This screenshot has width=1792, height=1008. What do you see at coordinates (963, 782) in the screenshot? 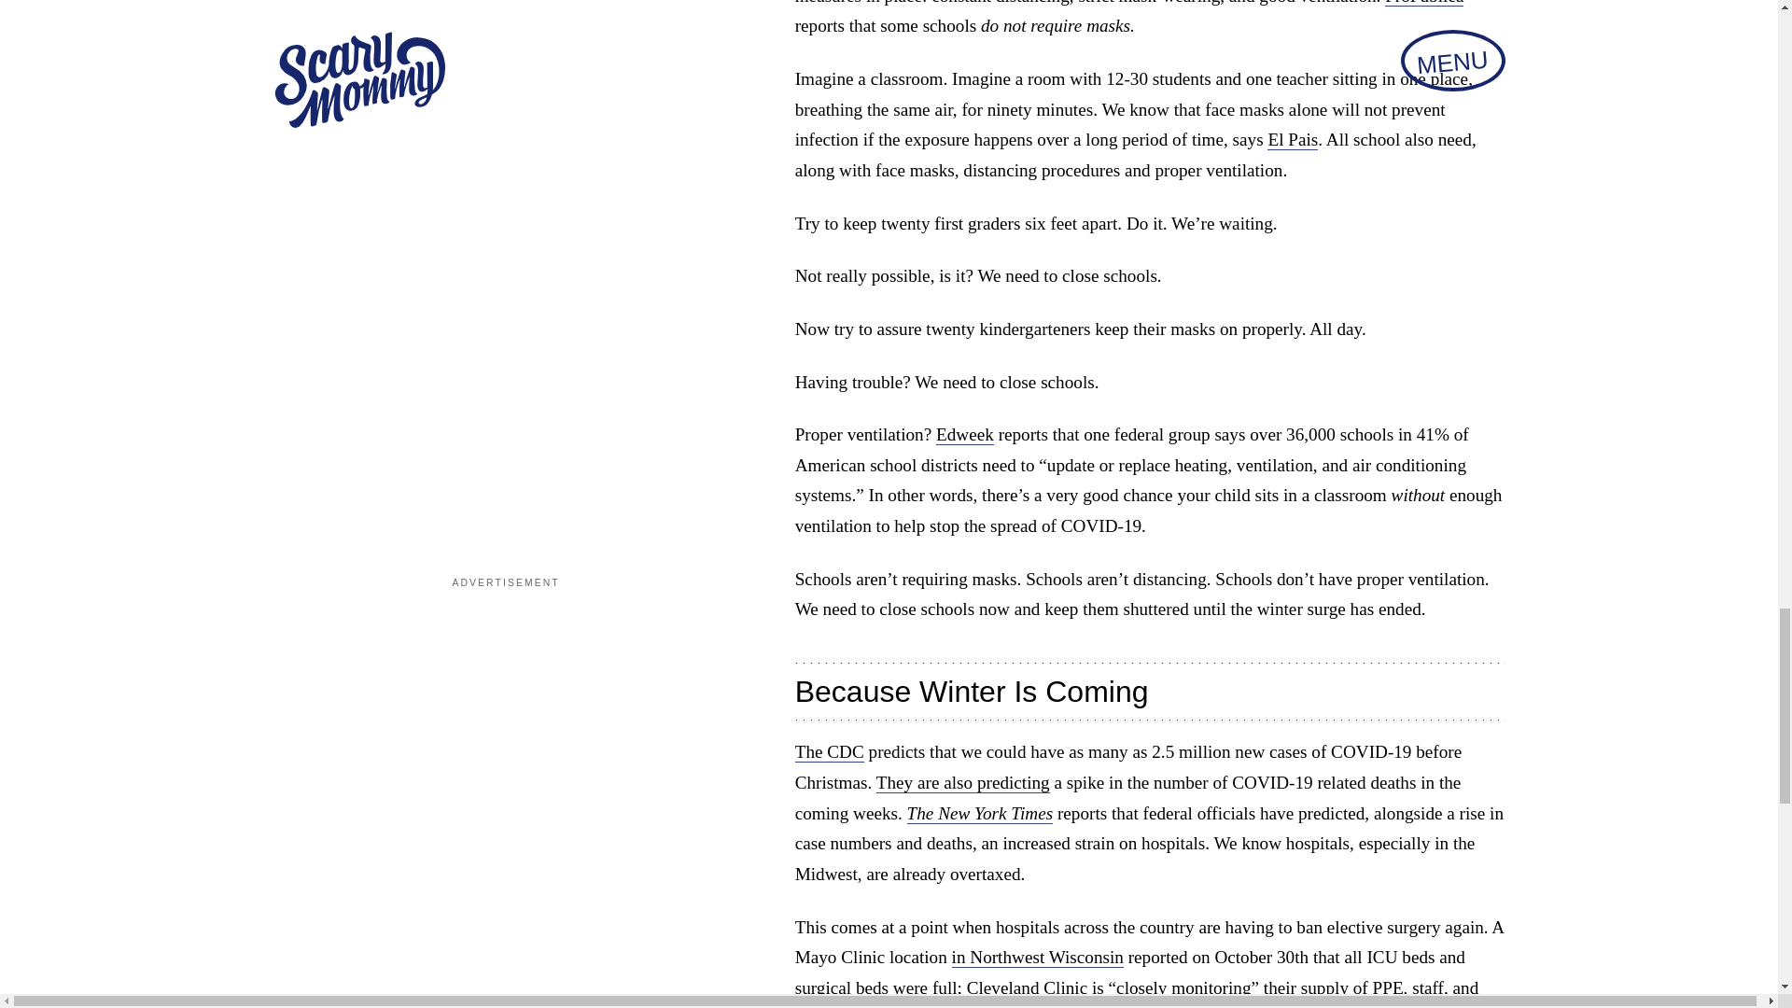
I see `They are also predicting` at bounding box center [963, 782].